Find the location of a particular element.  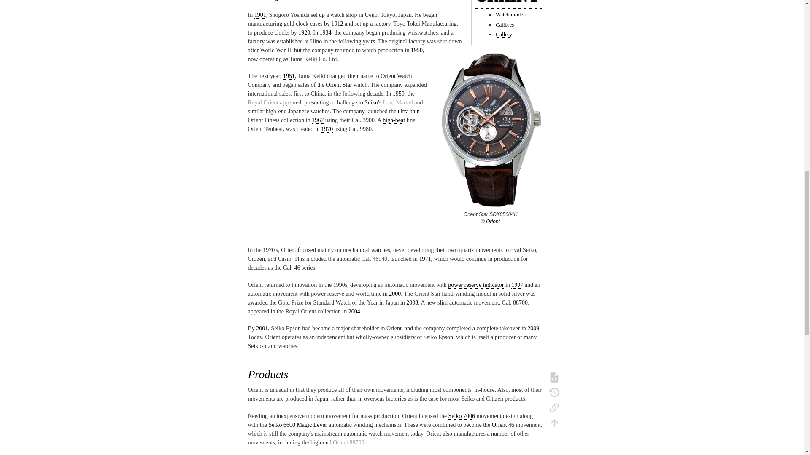

1951 is located at coordinates (289, 76).